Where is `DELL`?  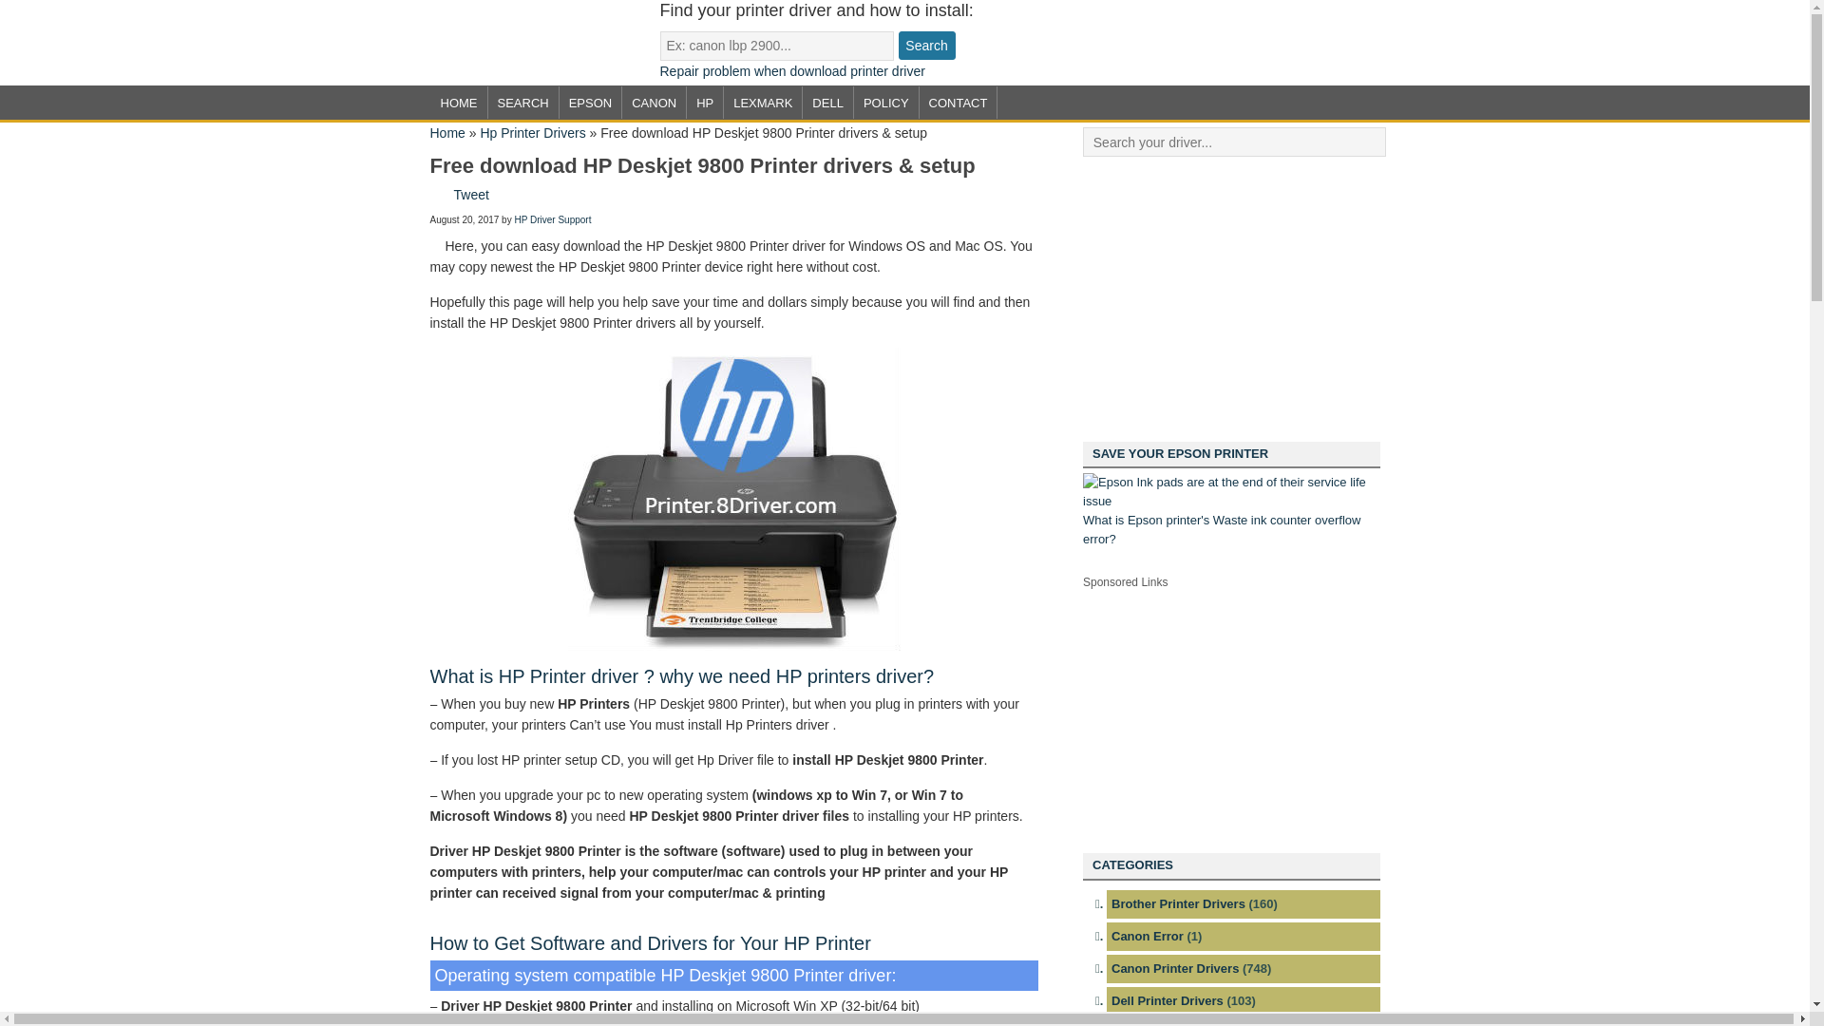
DELL is located at coordinates (827, 103).